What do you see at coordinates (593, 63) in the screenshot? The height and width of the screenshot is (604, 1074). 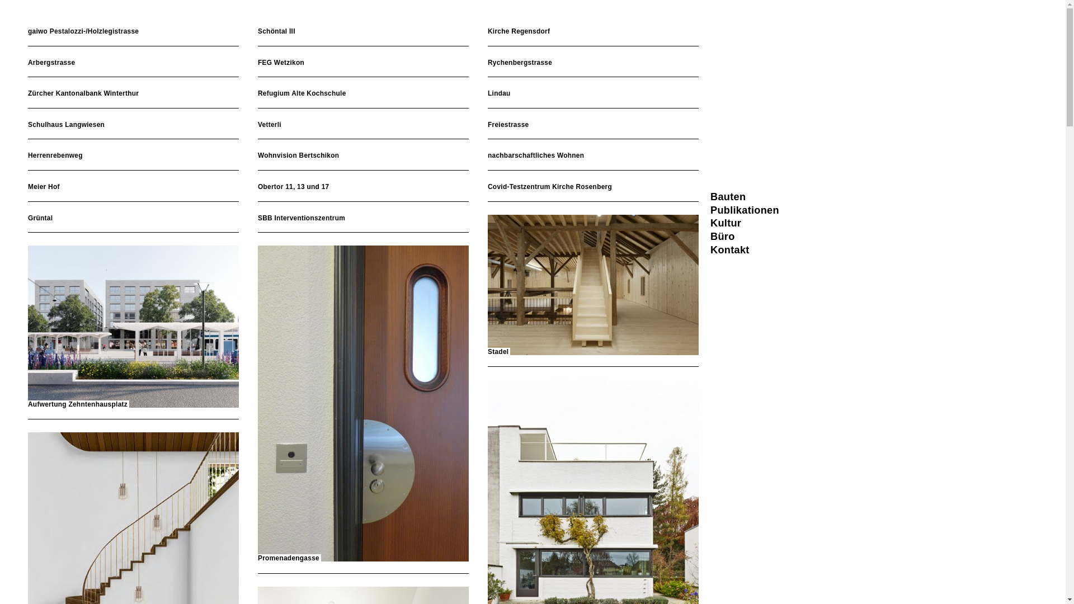 I see `Rychenbergstrasse` at bounding box center [593, 63].